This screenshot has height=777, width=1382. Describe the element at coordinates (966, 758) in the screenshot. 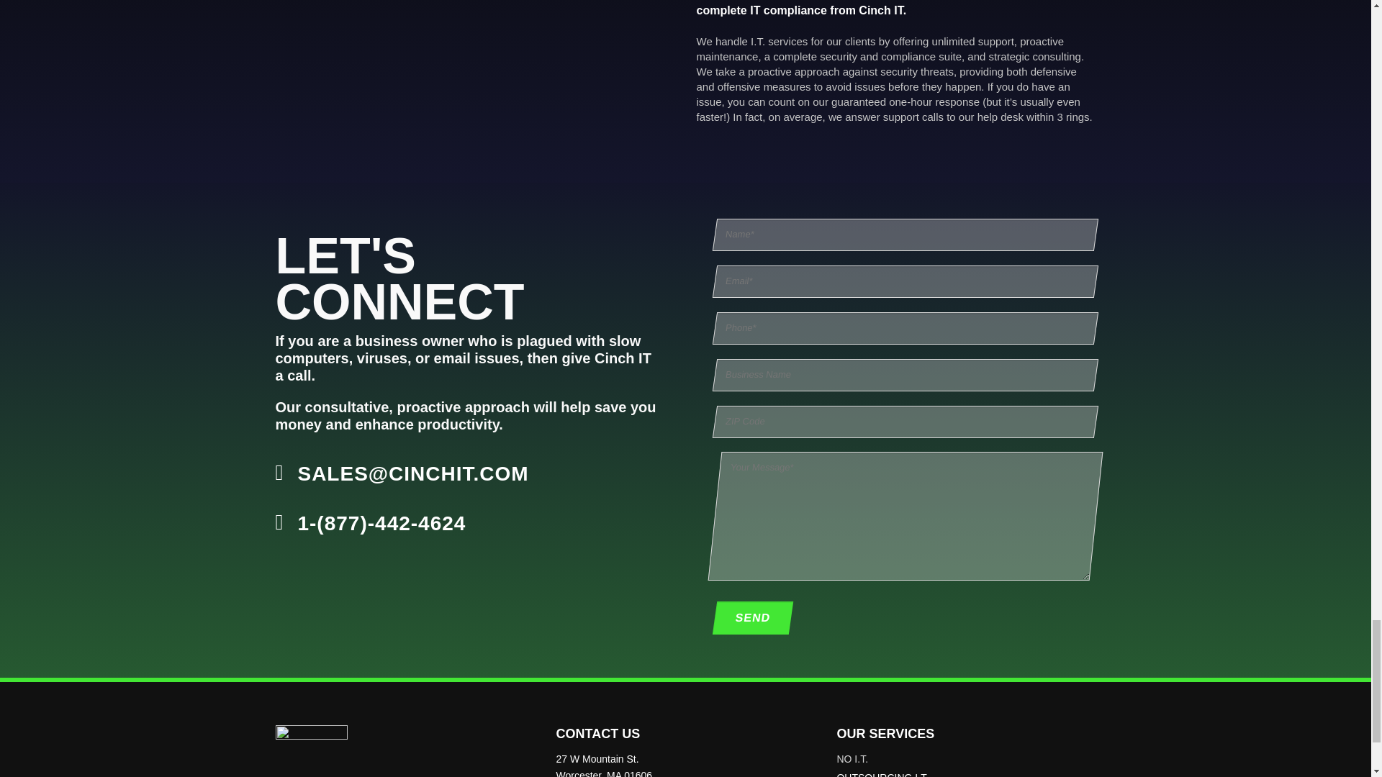

I see `NO I.T.` at that location.